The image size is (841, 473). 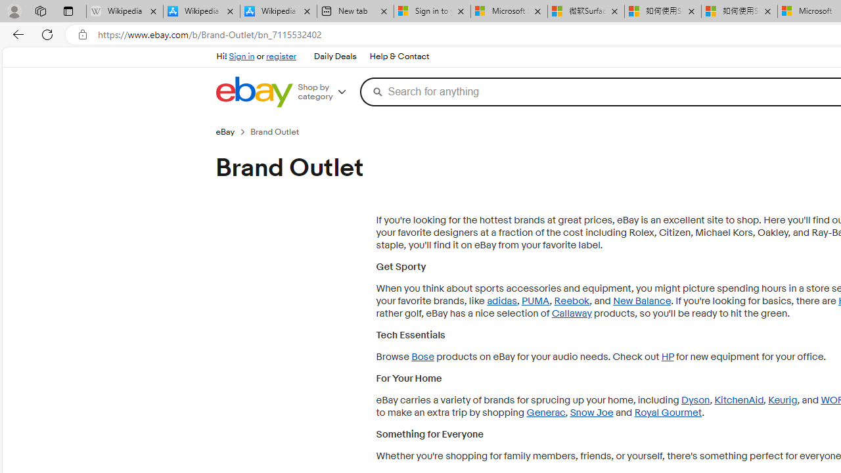 I want to click on Dyson, so click(x=695, y=400).